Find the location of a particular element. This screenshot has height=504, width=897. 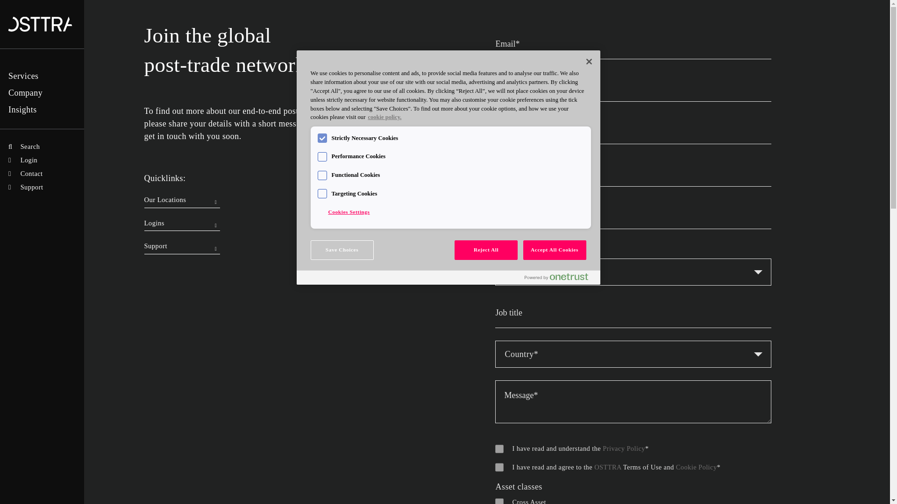

Powered by OneTrust Opens in a new Tab is located at coordinates (555, 276).